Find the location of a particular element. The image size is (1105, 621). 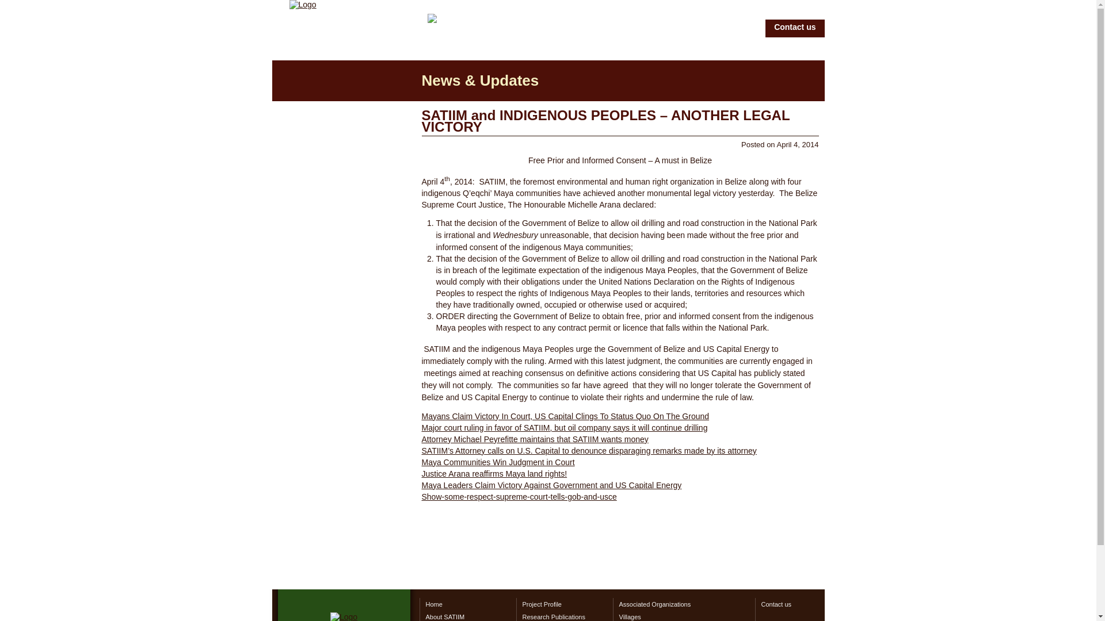

RESEARCH PUBLICATIONS is located at coordinates (344, 174).